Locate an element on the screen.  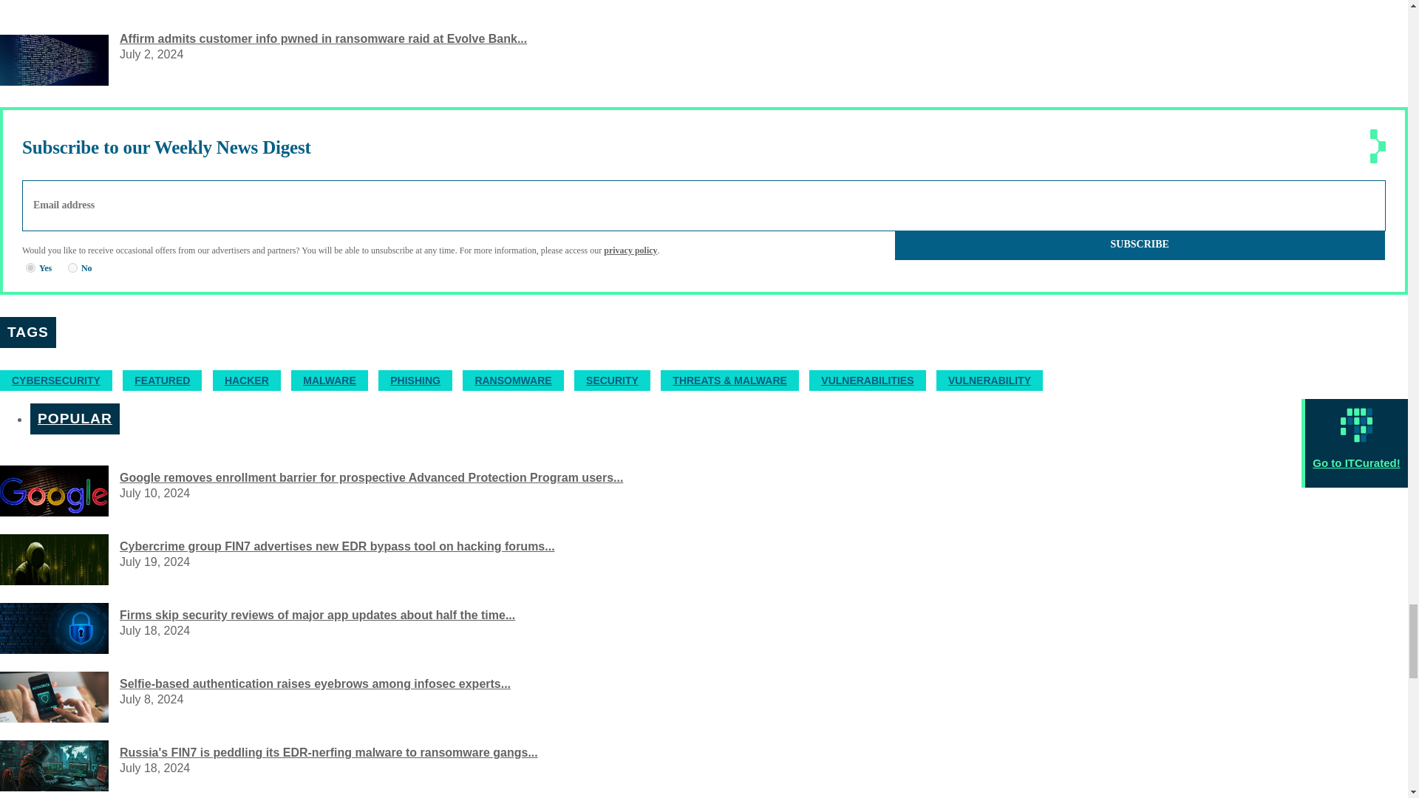
SUBSCRIBE is located at coordinates (1140, 245).